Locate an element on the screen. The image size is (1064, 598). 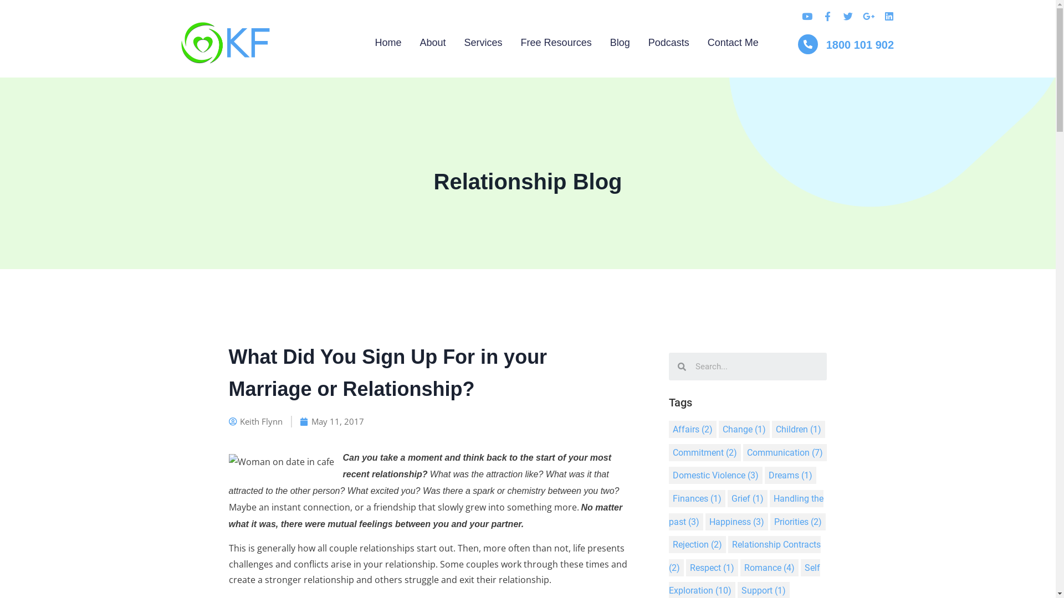
Handling the past (3) is located at coordinates (746, 511).